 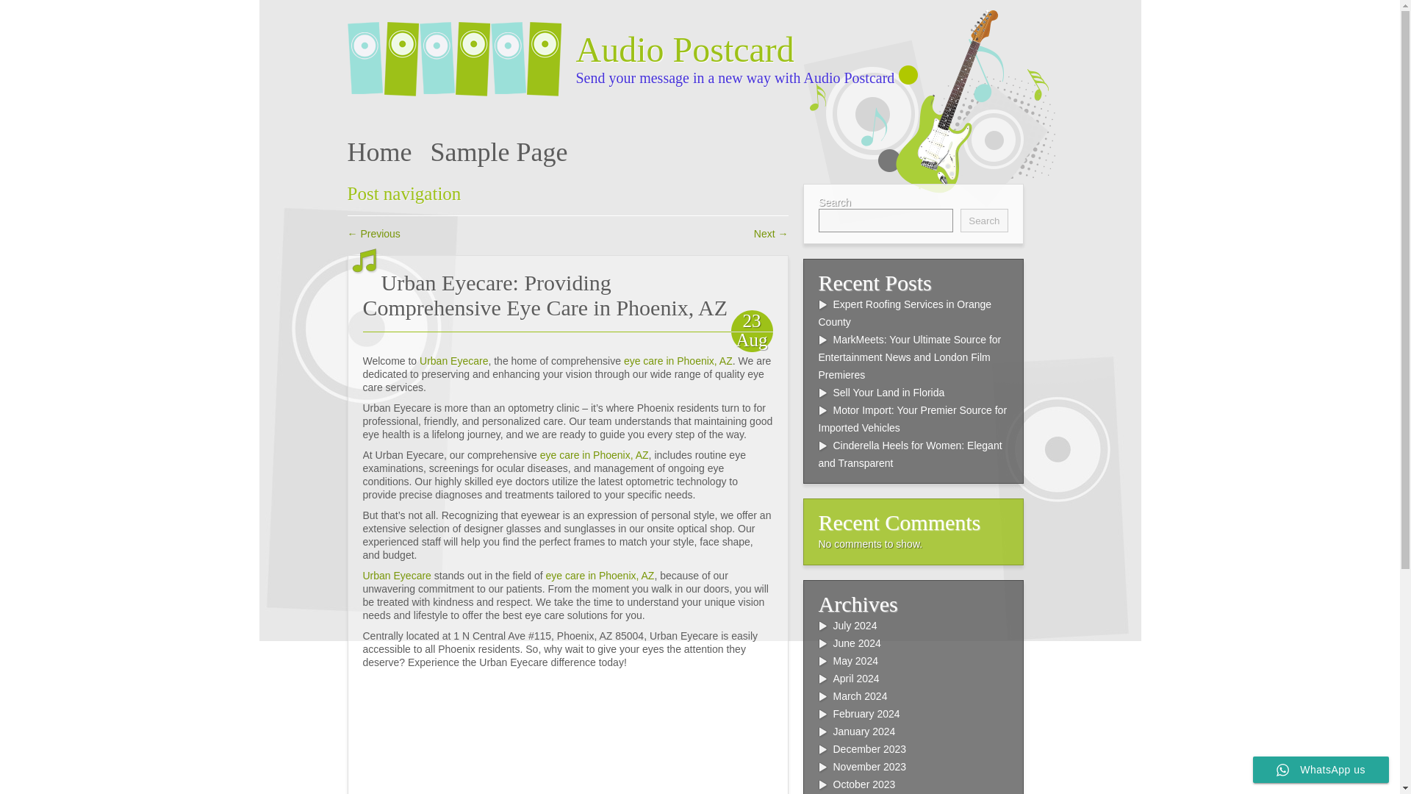 I want to click on July 2024, so click(x=855, y=625).